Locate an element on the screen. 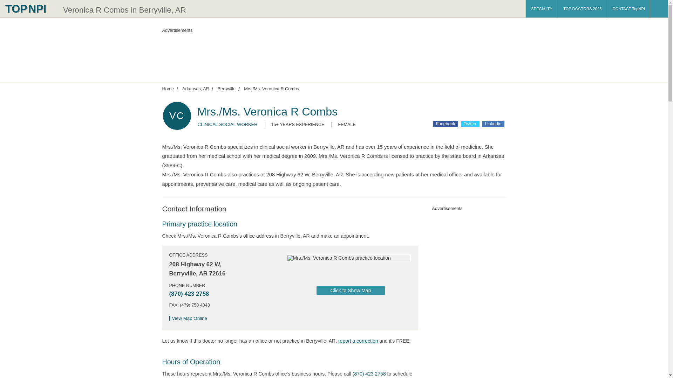  Facebook is located at coordinates (445, 124).